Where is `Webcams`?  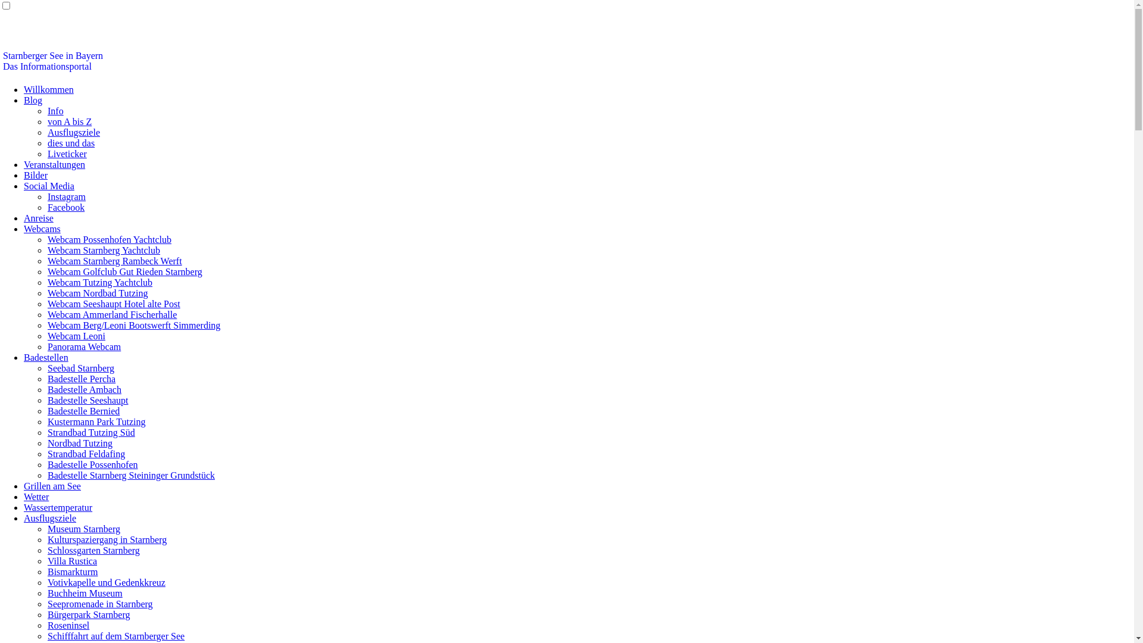 Webcams is located at coordinates (42, 229).